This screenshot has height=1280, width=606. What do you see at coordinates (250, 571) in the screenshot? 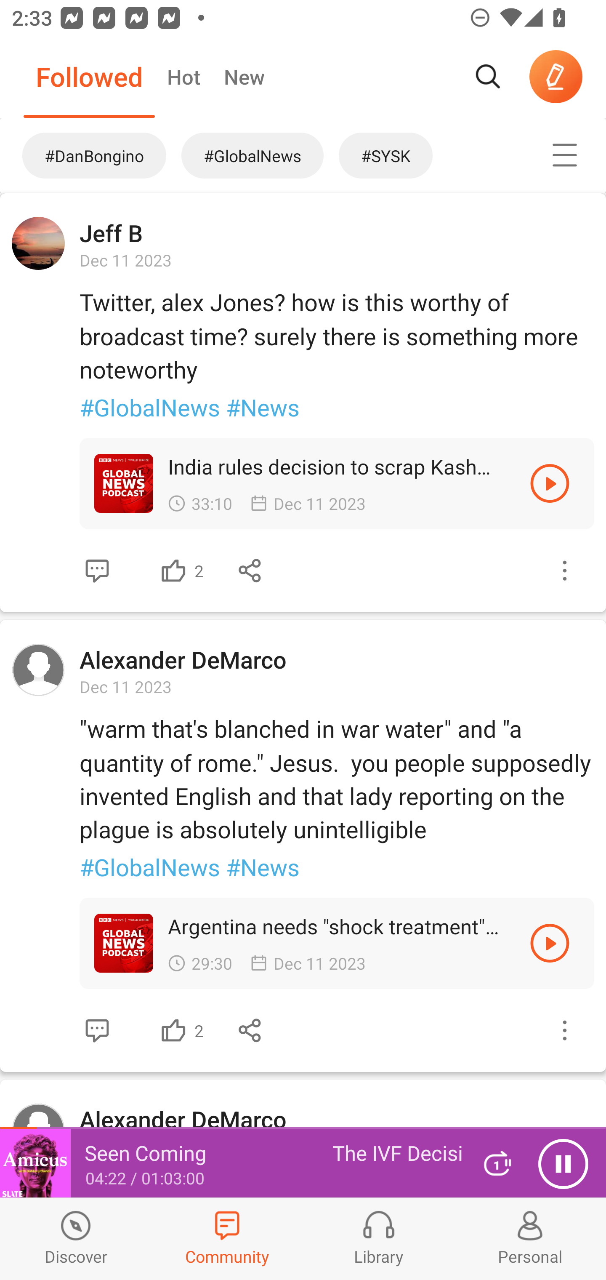
I see `` at bounding box center [250, 571].